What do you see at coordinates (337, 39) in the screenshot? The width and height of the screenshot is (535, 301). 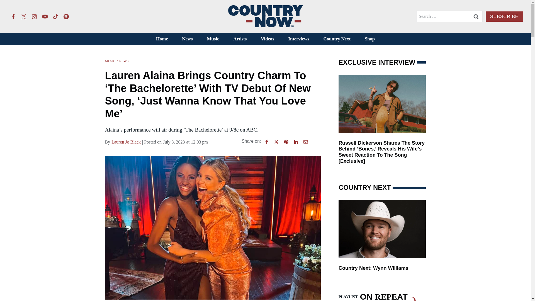 I see `Country Next` at bounding box center [337, 39].